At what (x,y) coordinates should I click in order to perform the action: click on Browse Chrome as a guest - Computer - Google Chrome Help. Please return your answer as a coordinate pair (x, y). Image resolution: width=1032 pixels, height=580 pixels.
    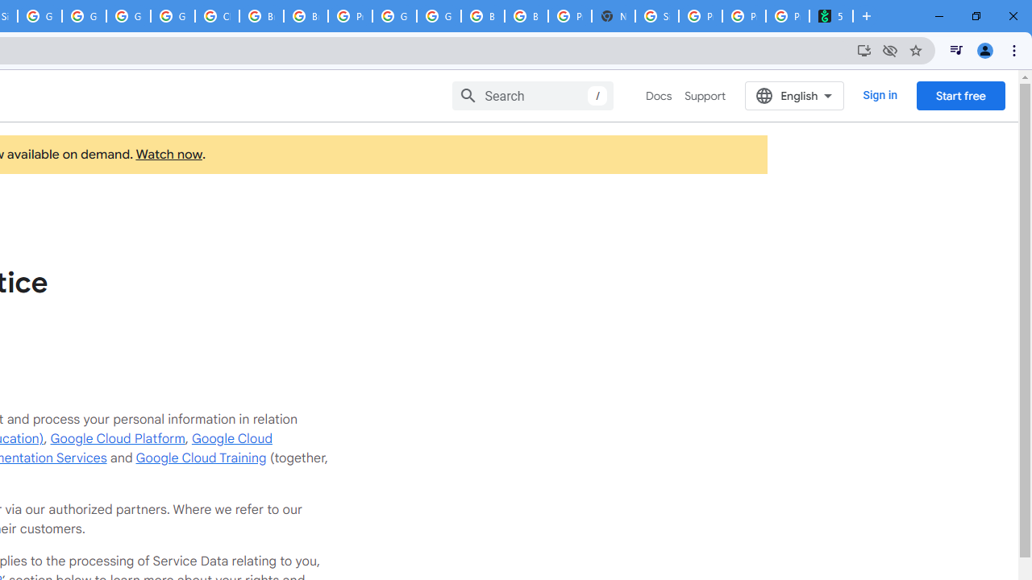
    Looking at the image, I should click on (482, 16).